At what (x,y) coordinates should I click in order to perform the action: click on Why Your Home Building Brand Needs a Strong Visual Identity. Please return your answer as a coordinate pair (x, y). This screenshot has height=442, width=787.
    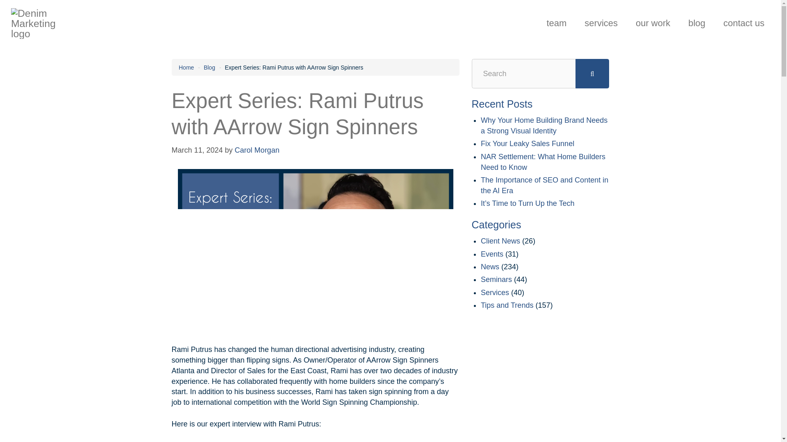
    Looking at the image, I should click on (544, 126).